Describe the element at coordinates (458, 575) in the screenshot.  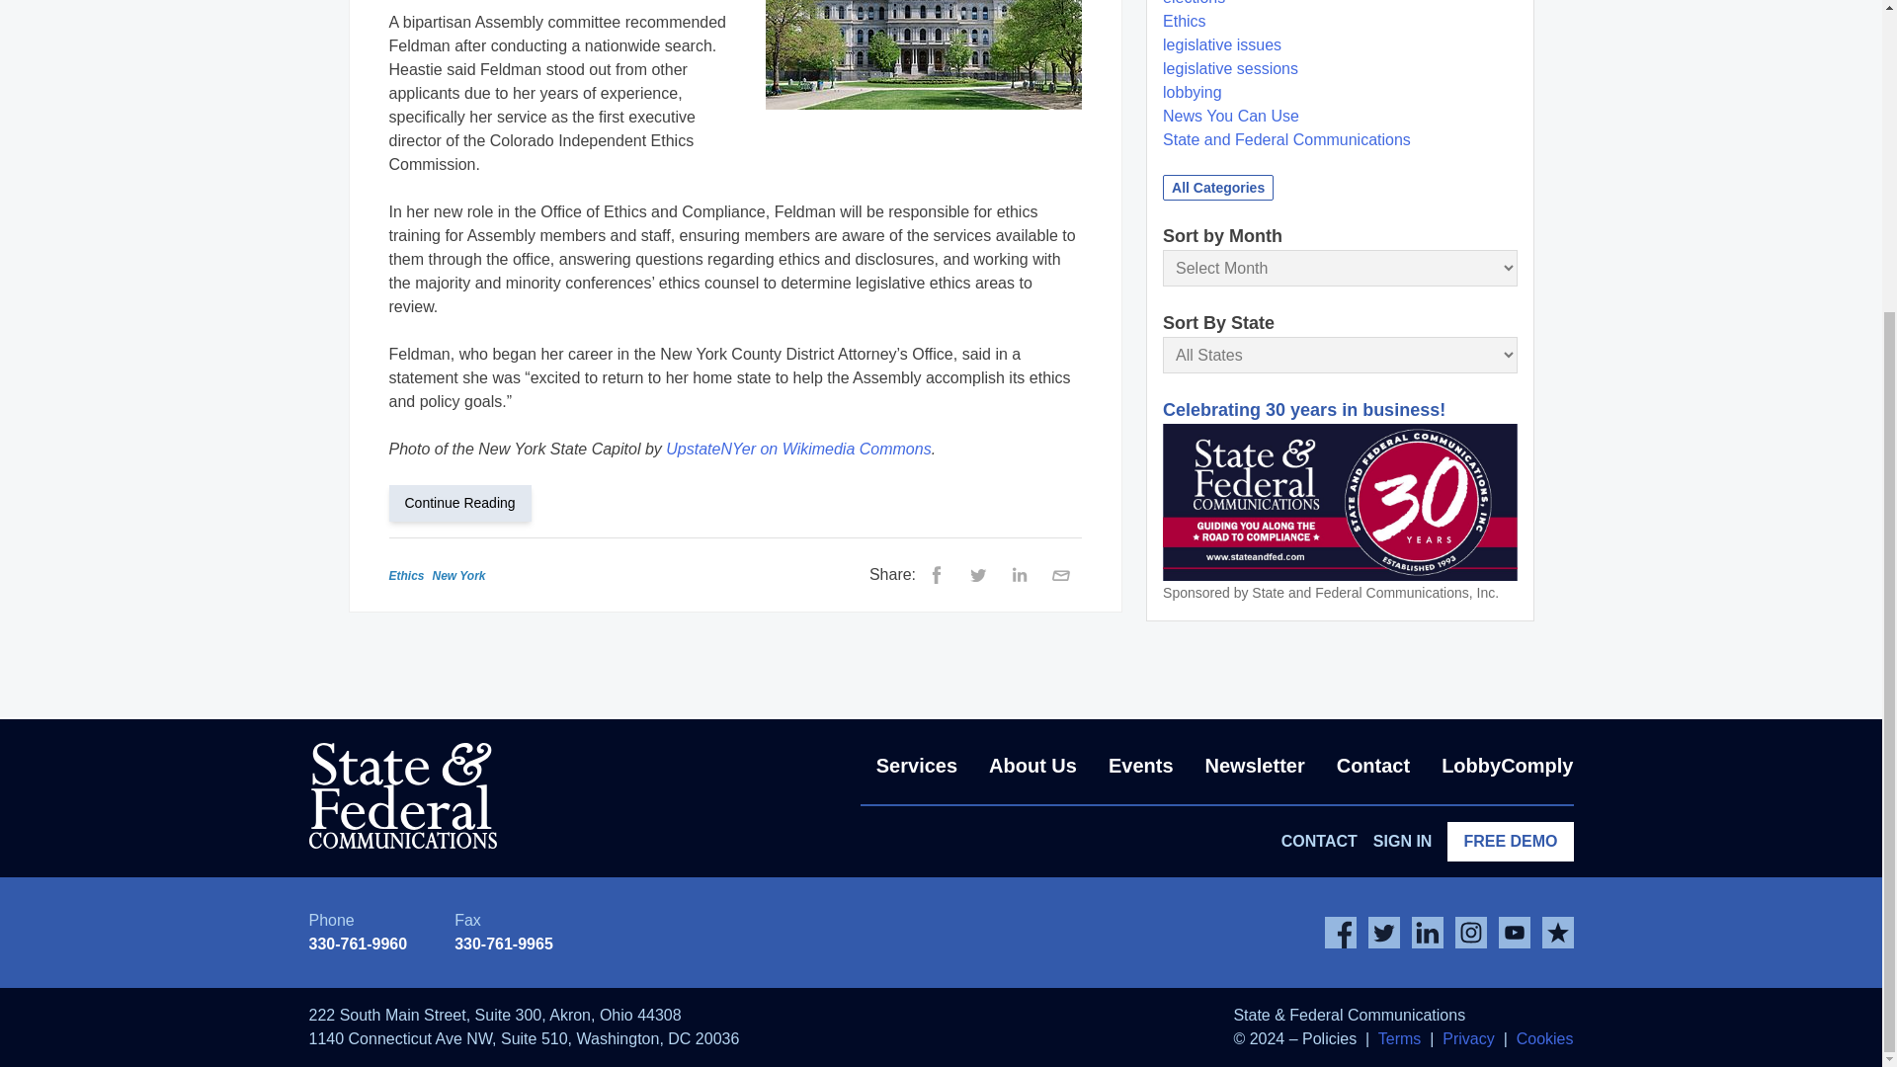
I see `New York` at that location.